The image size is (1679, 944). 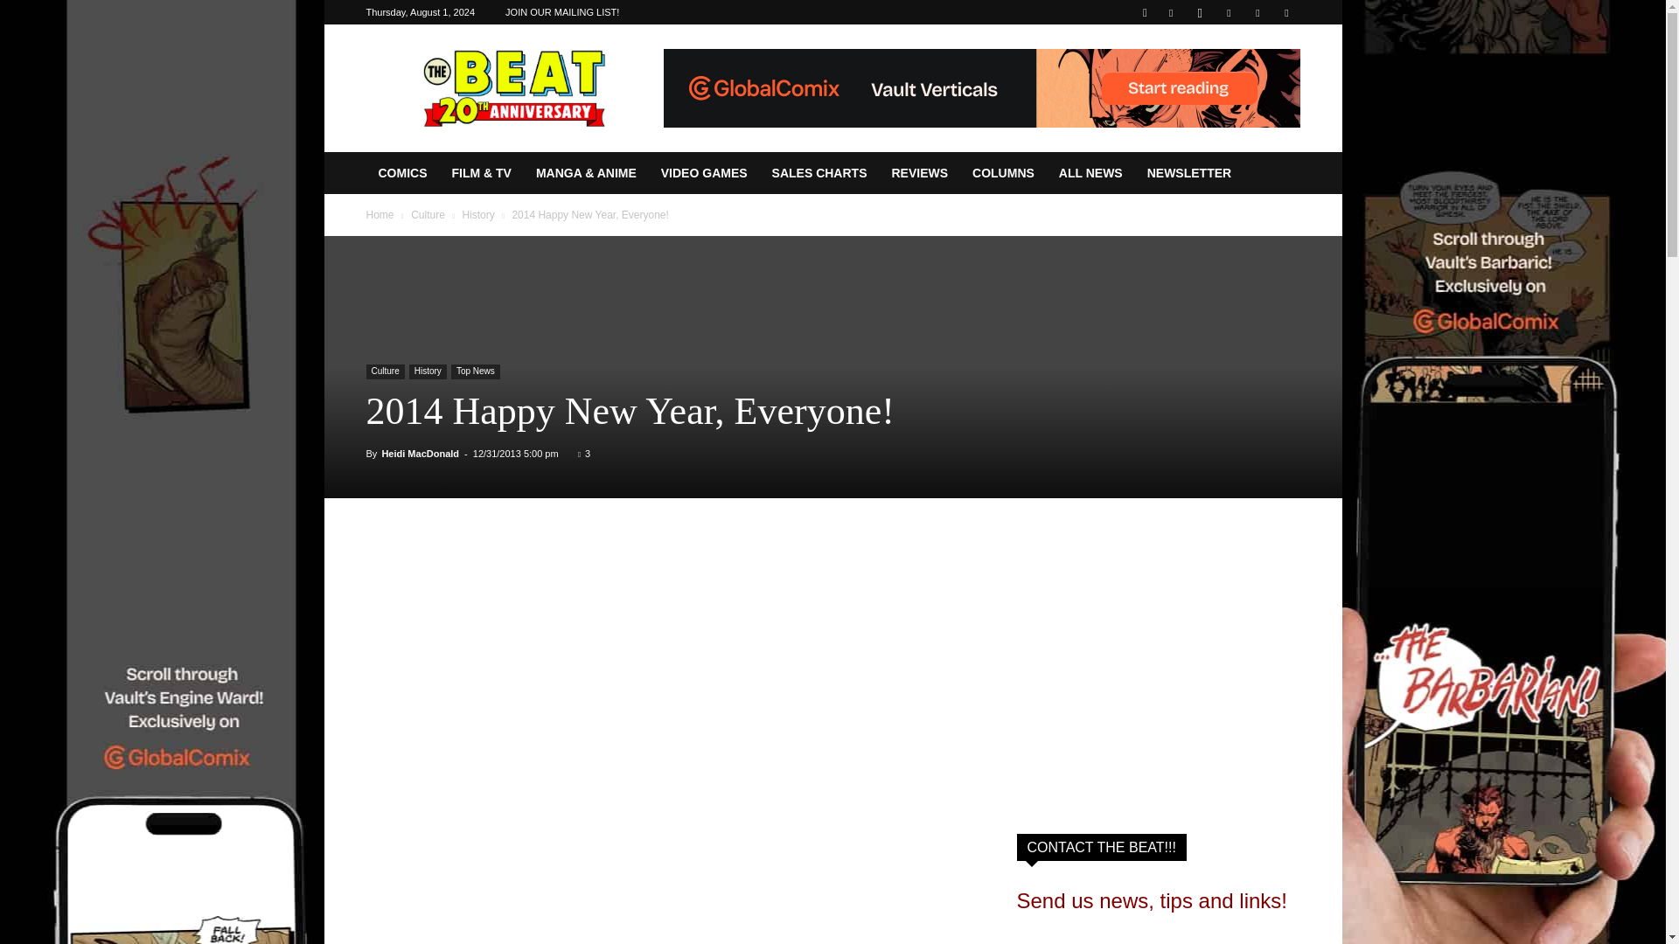 I want to click on View all posts in Culture, so click(x=428, y=214).